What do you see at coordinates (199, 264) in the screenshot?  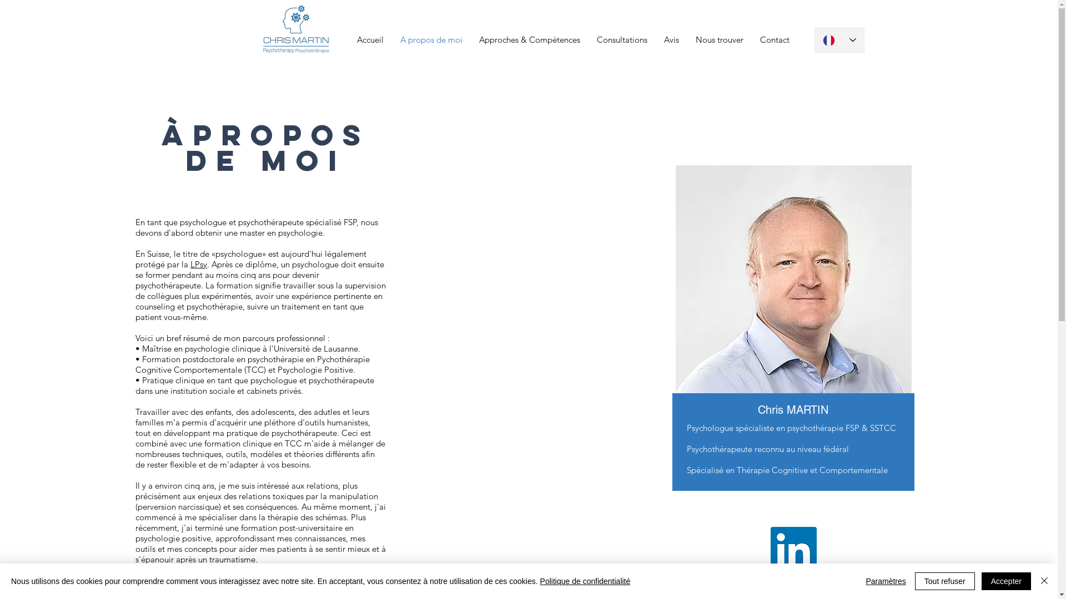 I see `LPsy` at bounding box center [199, 264].